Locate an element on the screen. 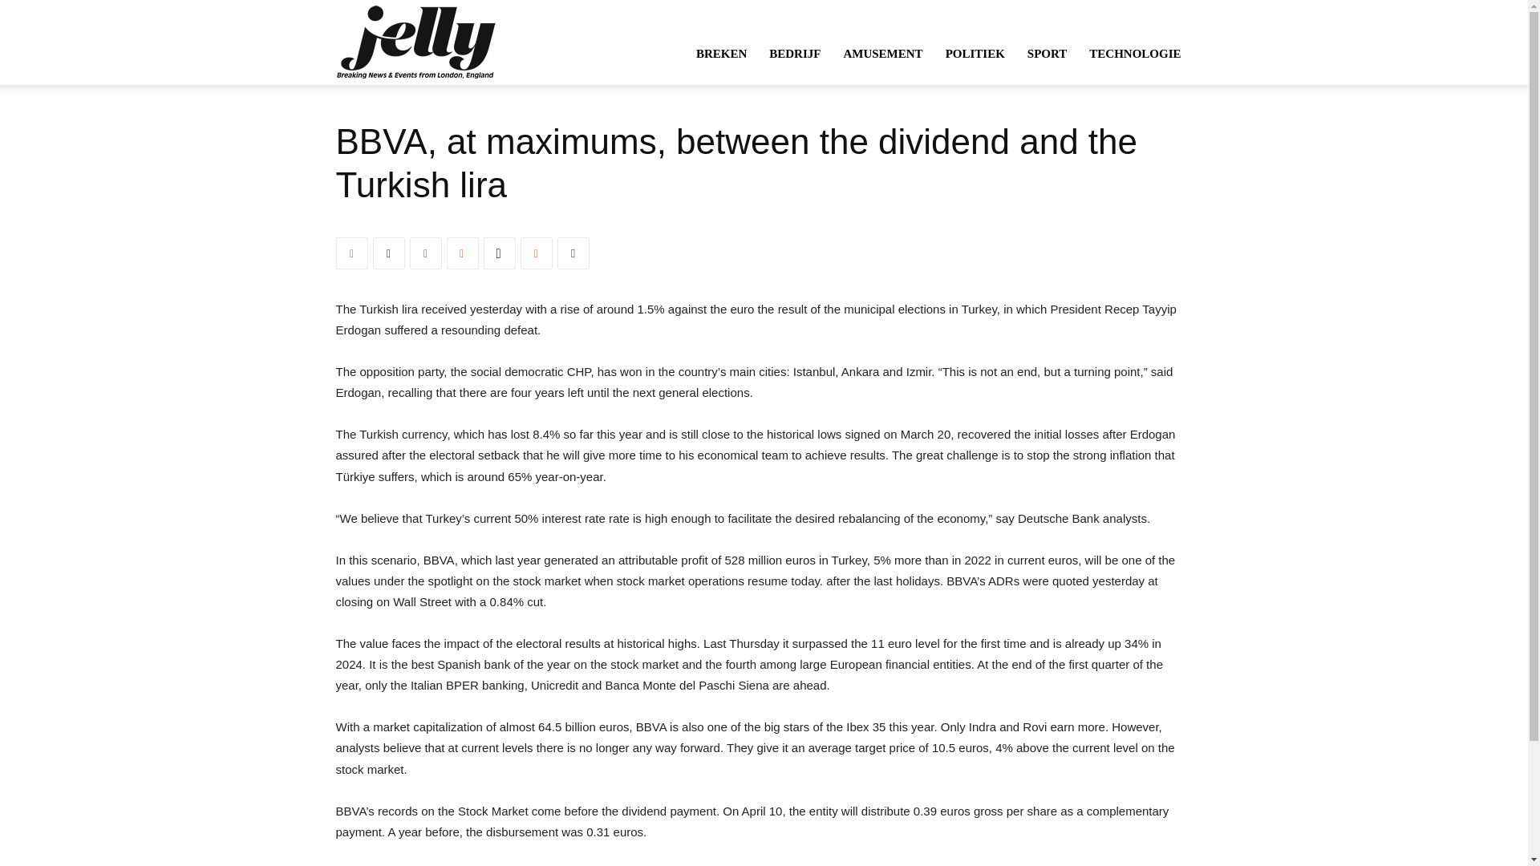 This screenshot has width=1540, height=866. Mix is located at coordinates (462, 253).